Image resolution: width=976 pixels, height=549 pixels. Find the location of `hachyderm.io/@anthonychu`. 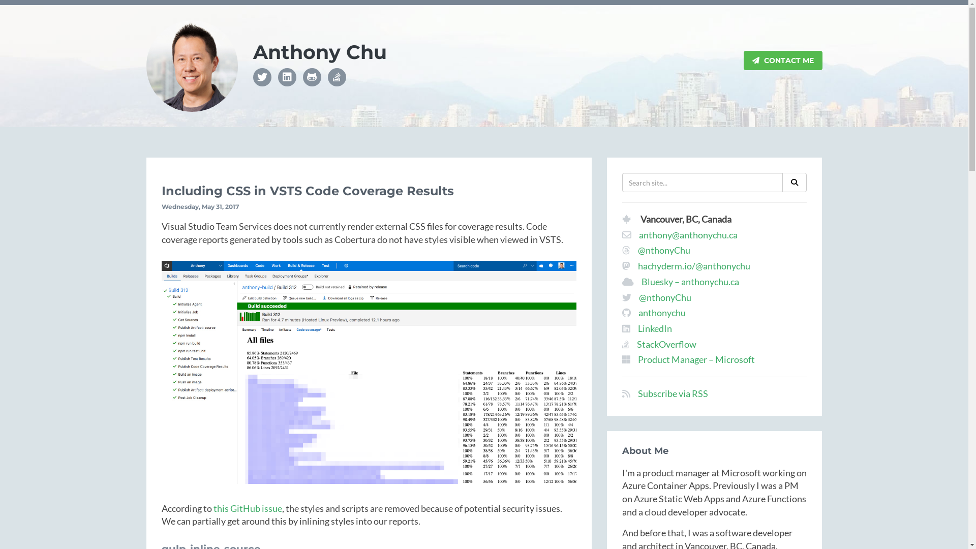

hachyderm.io/@anthonychu is located at coordinates (694, 266).